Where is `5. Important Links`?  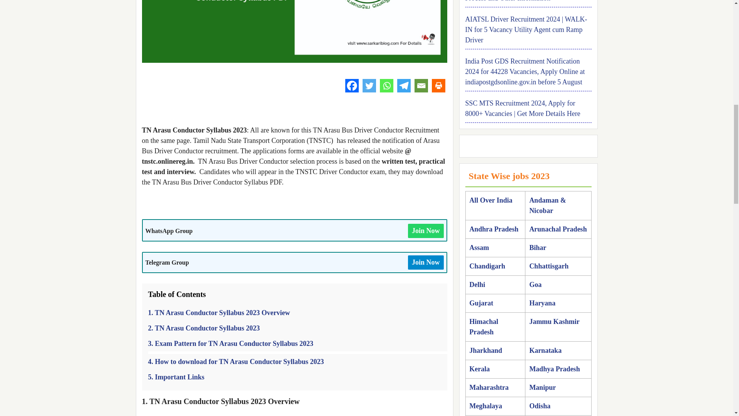
5. Important Links is located at coordinates (176, 377).